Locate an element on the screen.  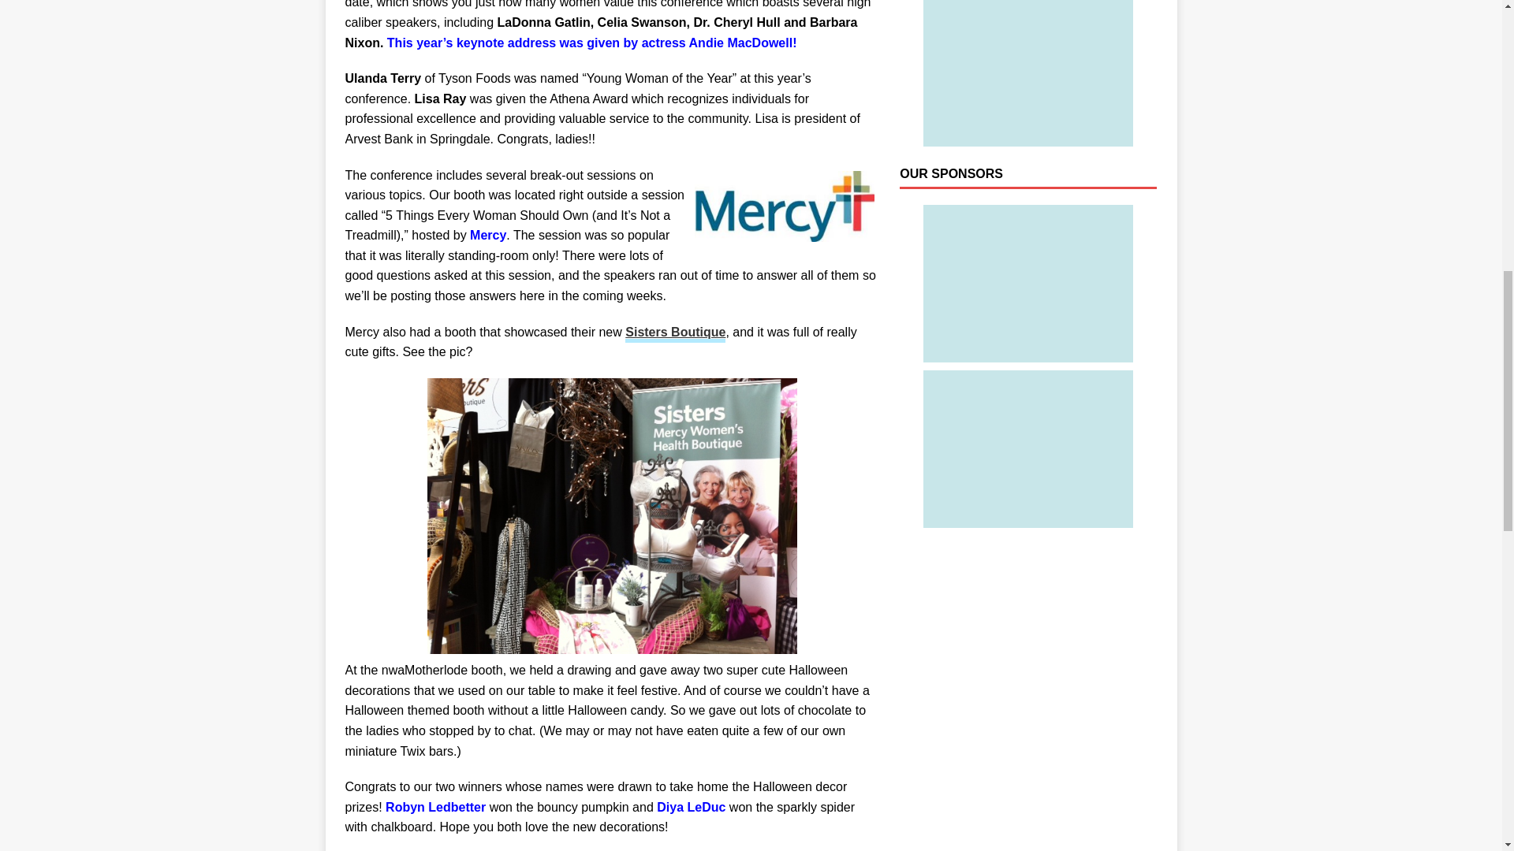
Sisters Boutique is located at coordinates (675, 334).